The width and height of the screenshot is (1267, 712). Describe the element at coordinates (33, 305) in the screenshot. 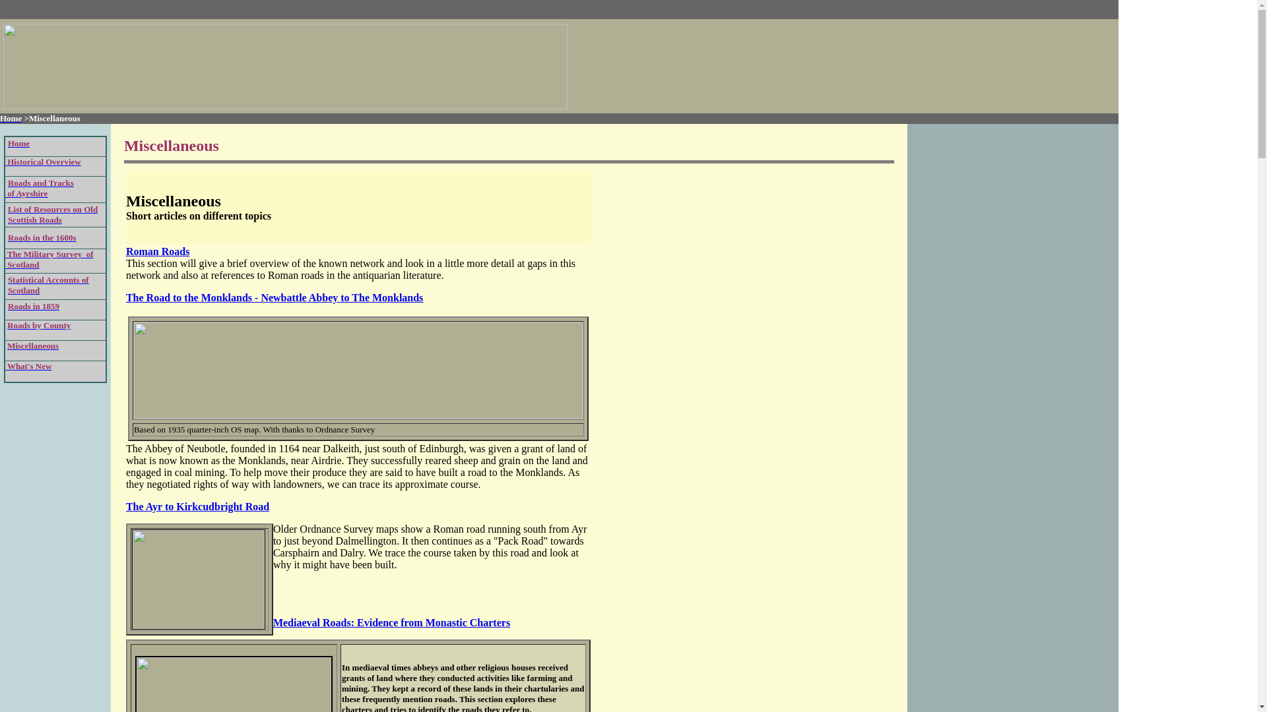

I see `Roads in 1859` at that location.